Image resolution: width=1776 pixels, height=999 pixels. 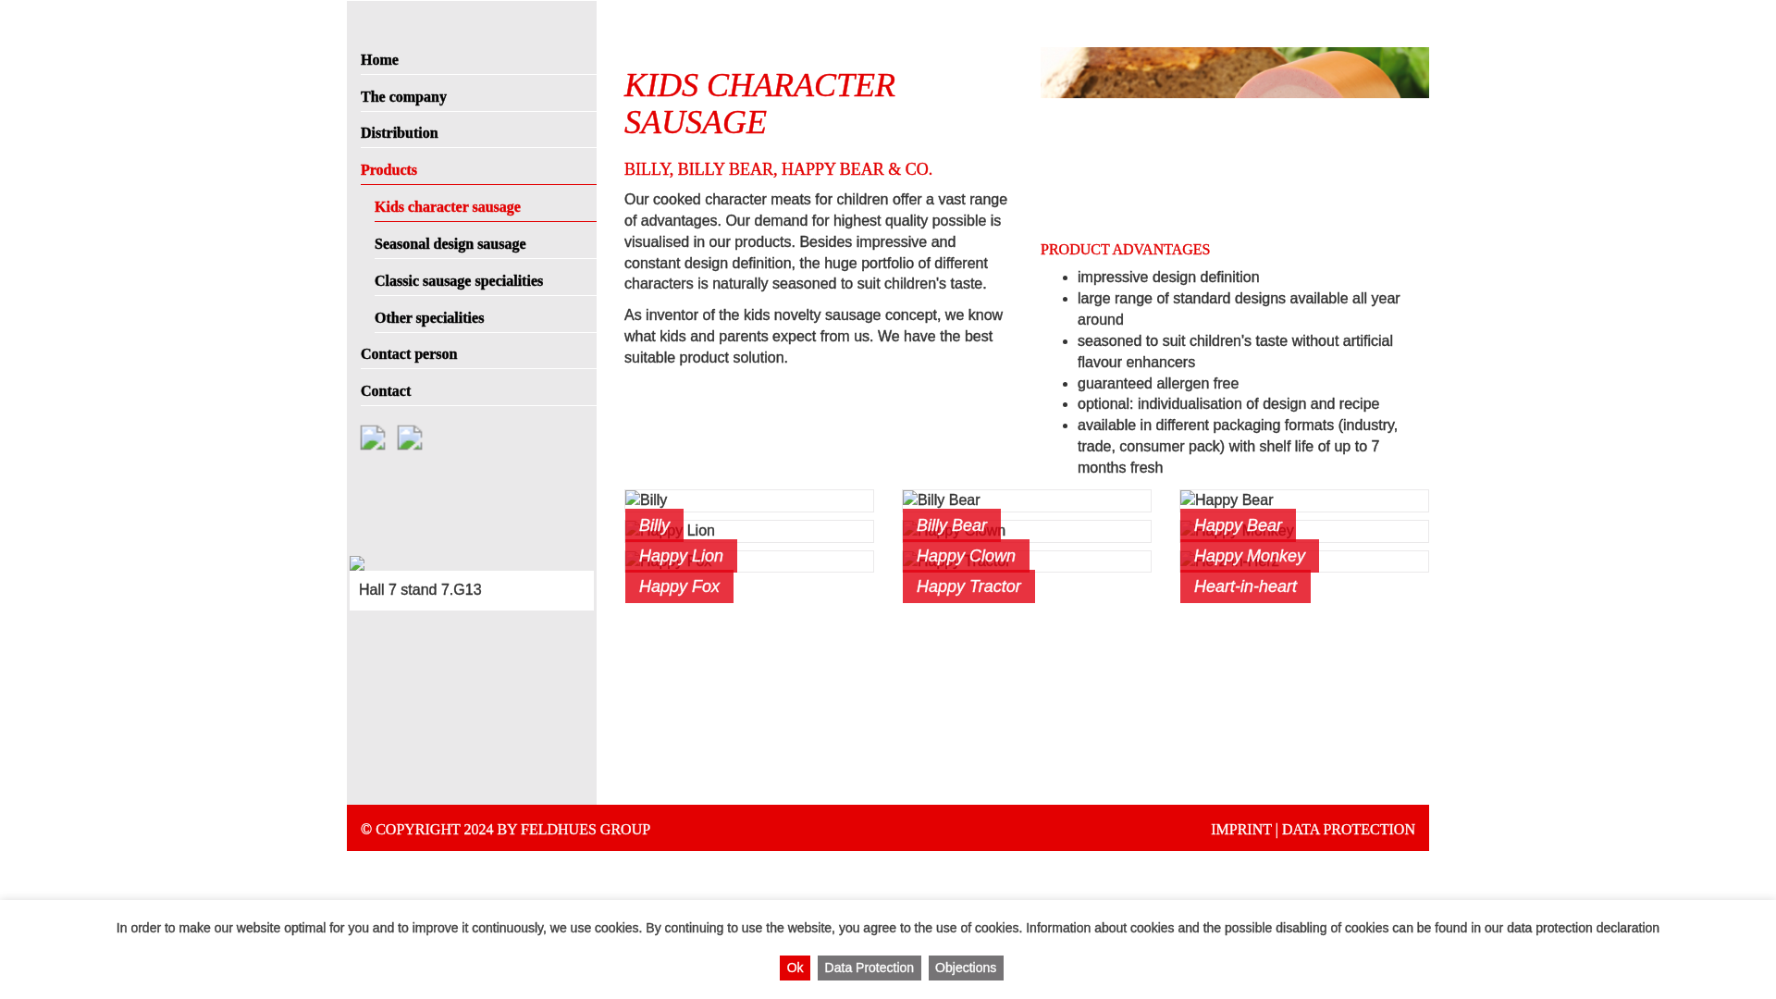 What do you see at coordinates (486, 203) in the screenshot?
I see `Kids character sausage` at bounding box center [486, 203].